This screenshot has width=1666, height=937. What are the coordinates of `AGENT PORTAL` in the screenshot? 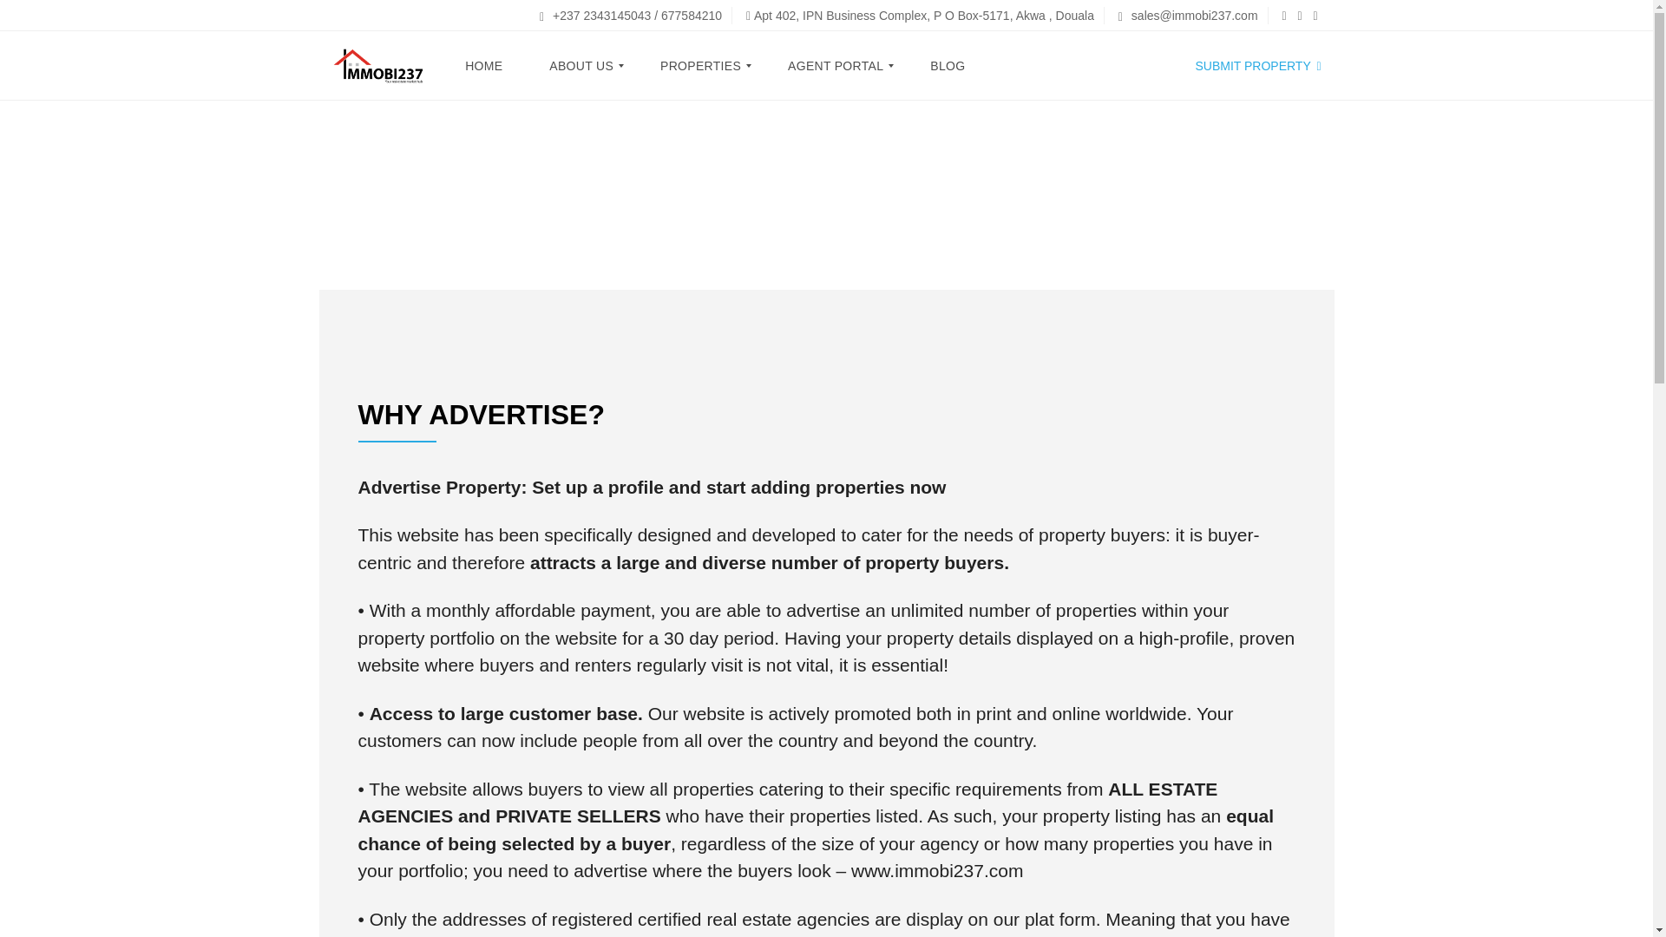 It's located at (835, 65).